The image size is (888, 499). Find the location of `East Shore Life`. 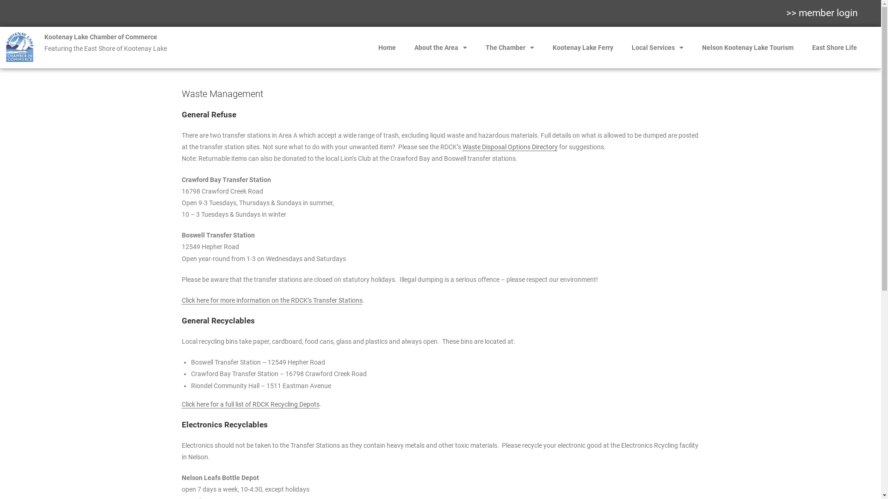

East Shore Life is located at coordinates (834, 48).